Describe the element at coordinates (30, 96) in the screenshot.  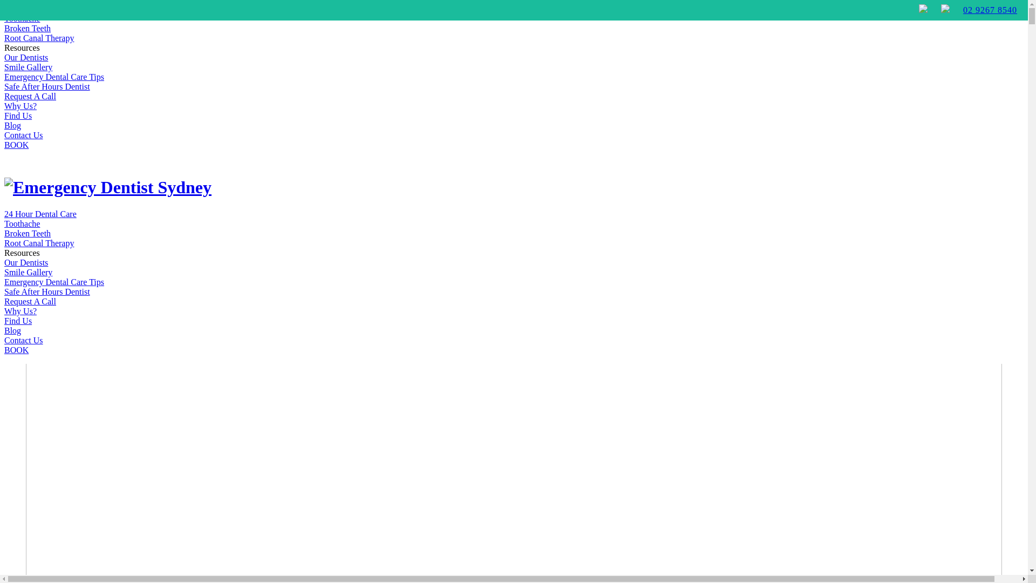
I see `Request A Call` at that location.